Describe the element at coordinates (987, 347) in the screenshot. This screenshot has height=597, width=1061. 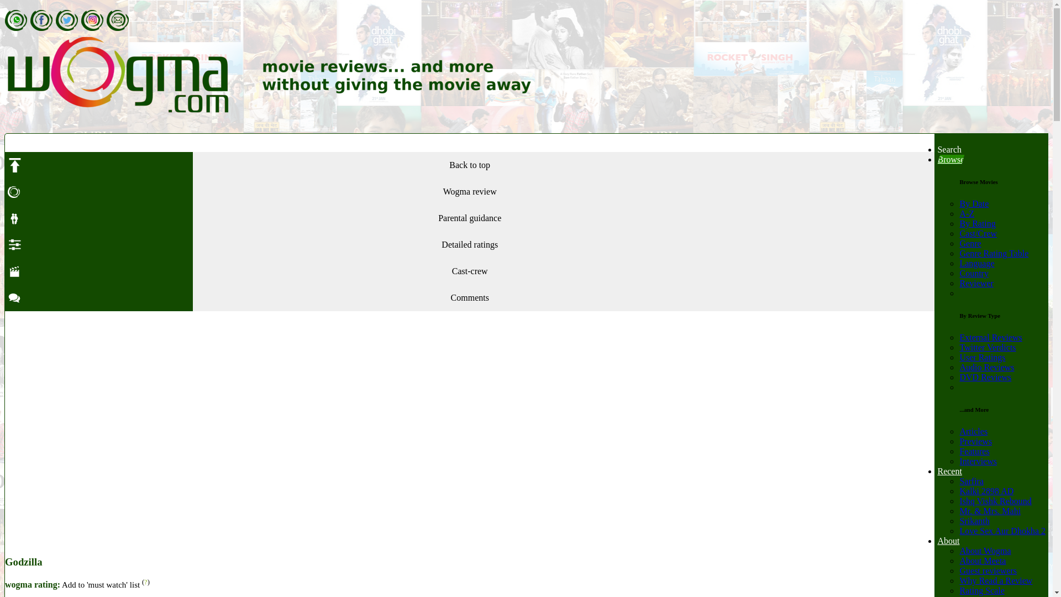
I see `Twitter Verdicts` at that location.